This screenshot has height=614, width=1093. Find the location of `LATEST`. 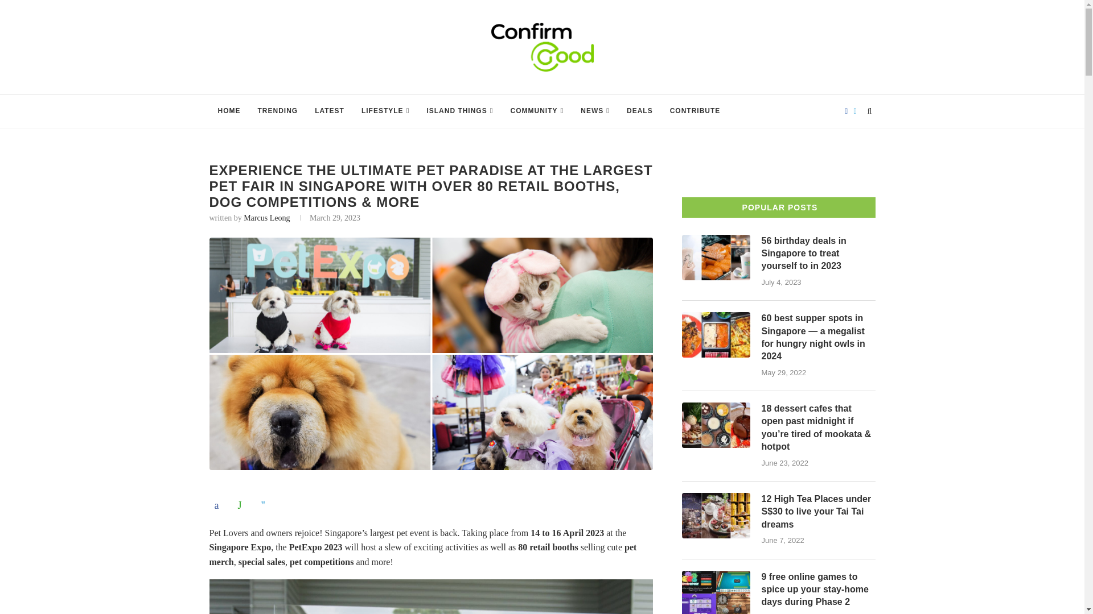

LATEST is located at coordinates (329, 111).